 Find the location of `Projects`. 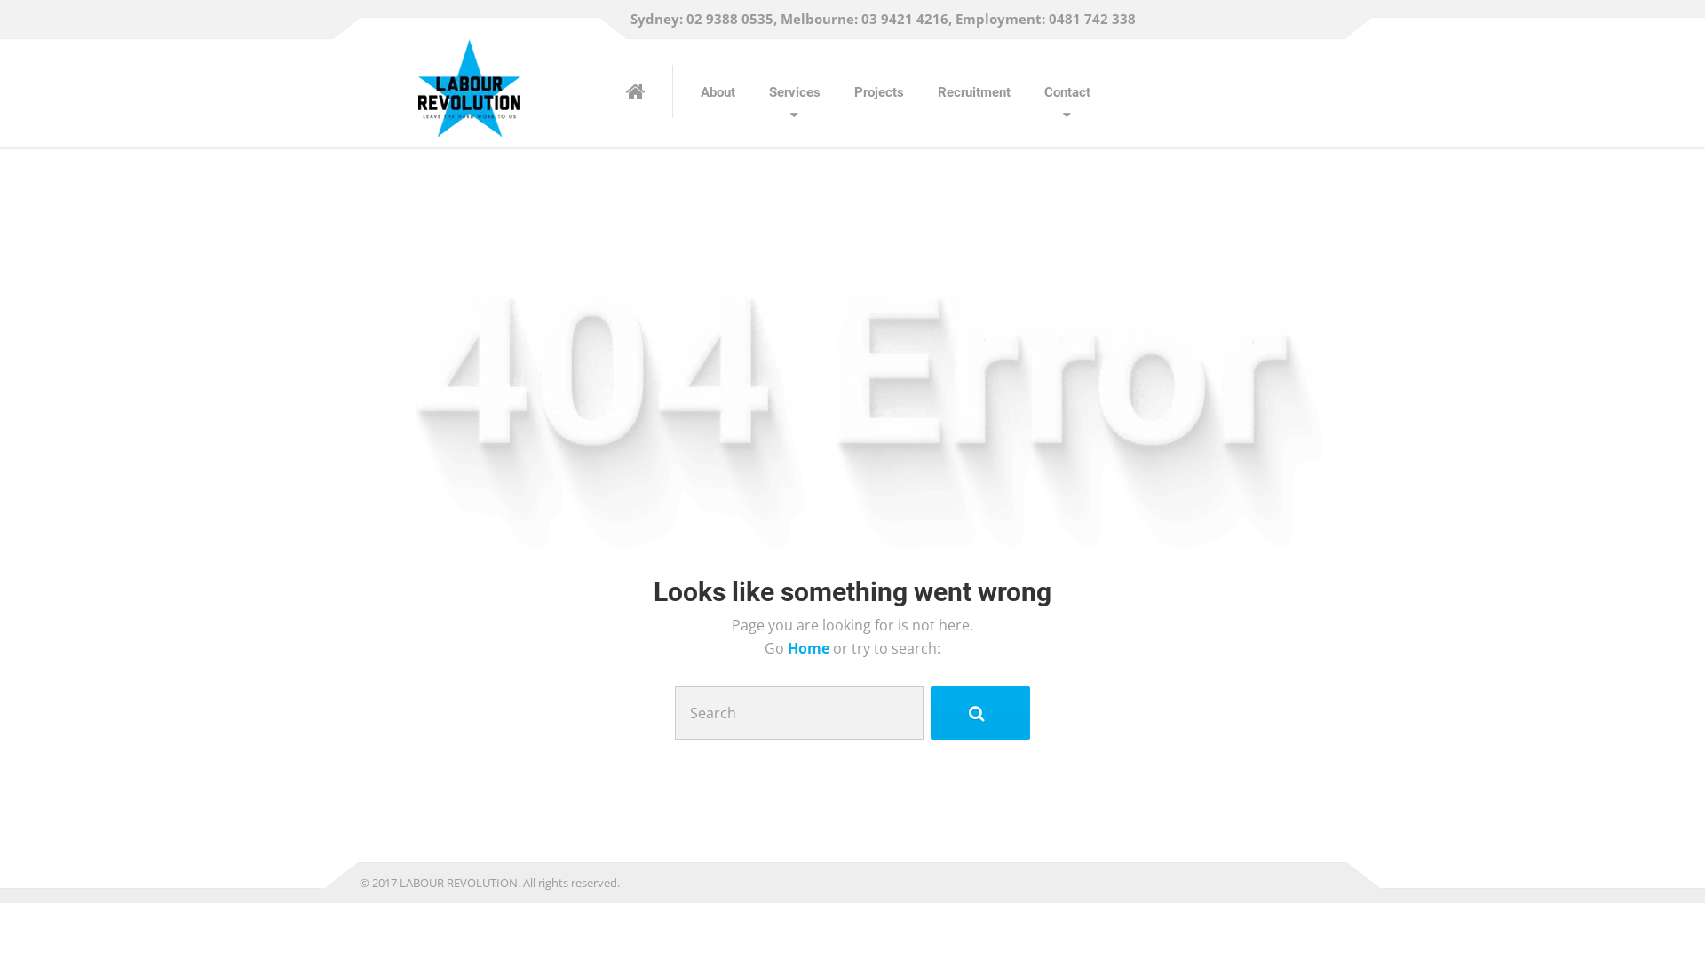

Projects is located at coordinates (879, 92).